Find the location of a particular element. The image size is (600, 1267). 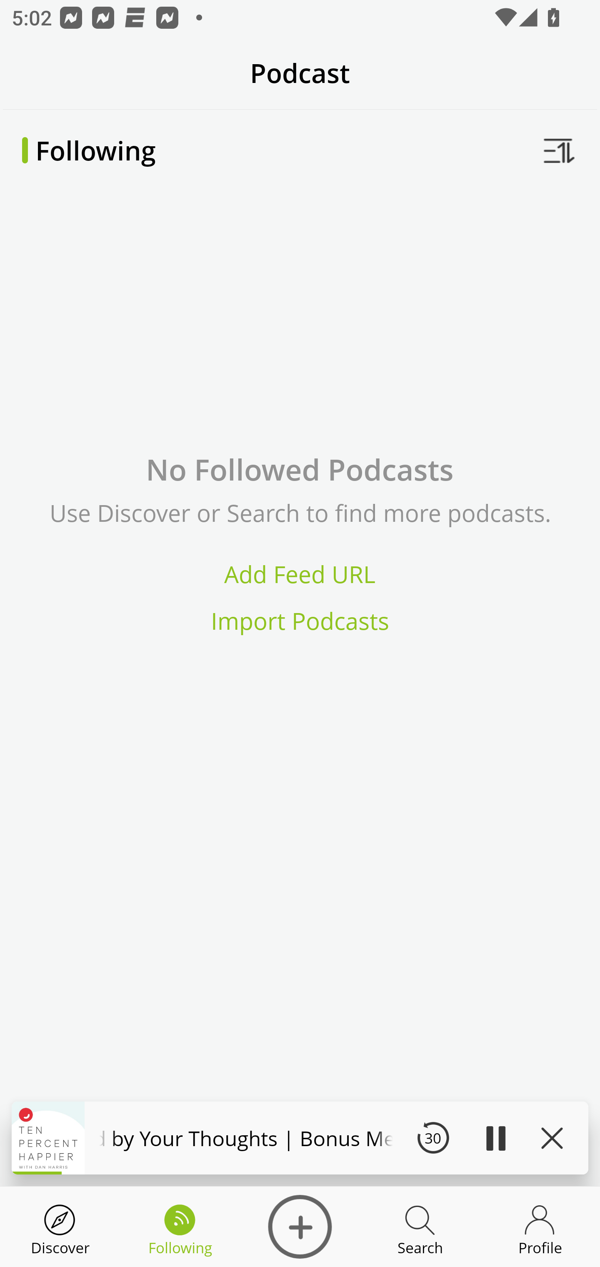

Discover Profile is located at coordinates (540, 1227).